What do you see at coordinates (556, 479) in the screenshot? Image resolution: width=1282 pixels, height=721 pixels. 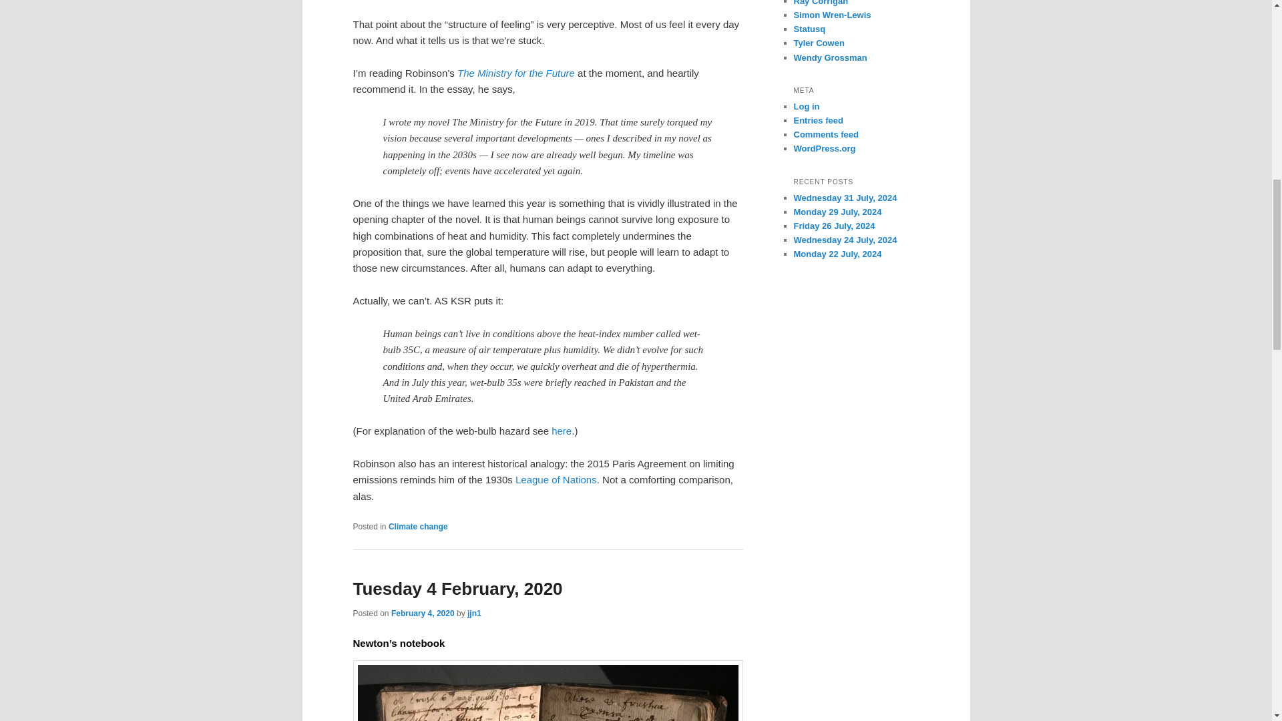 I see `League of Nations` at bounding box center [556, 479].